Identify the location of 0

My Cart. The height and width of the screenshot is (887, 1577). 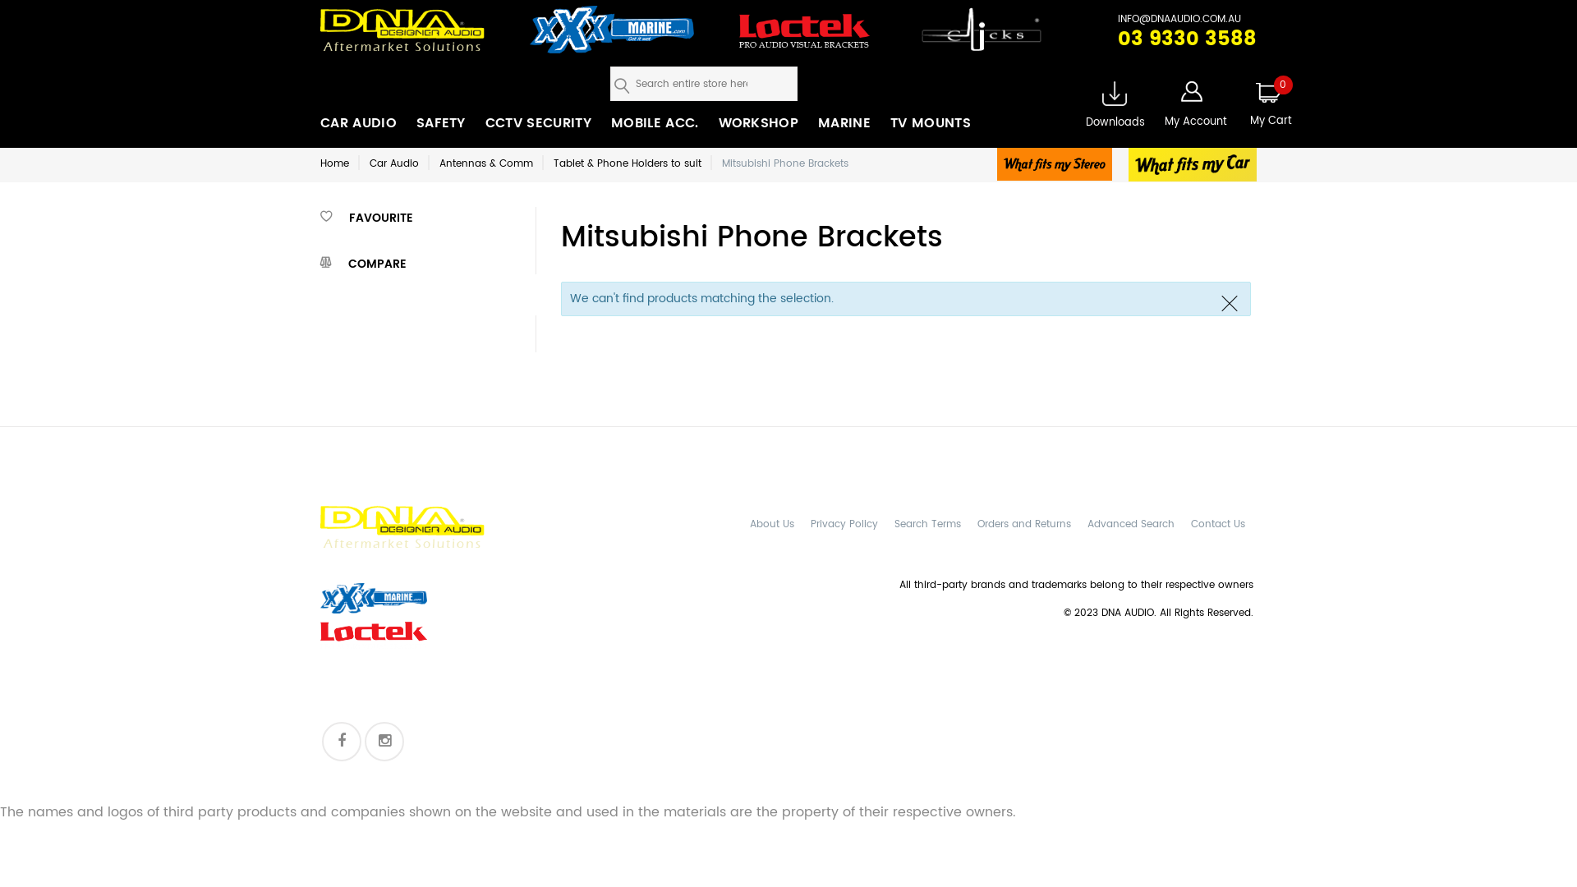
(1260, 108).